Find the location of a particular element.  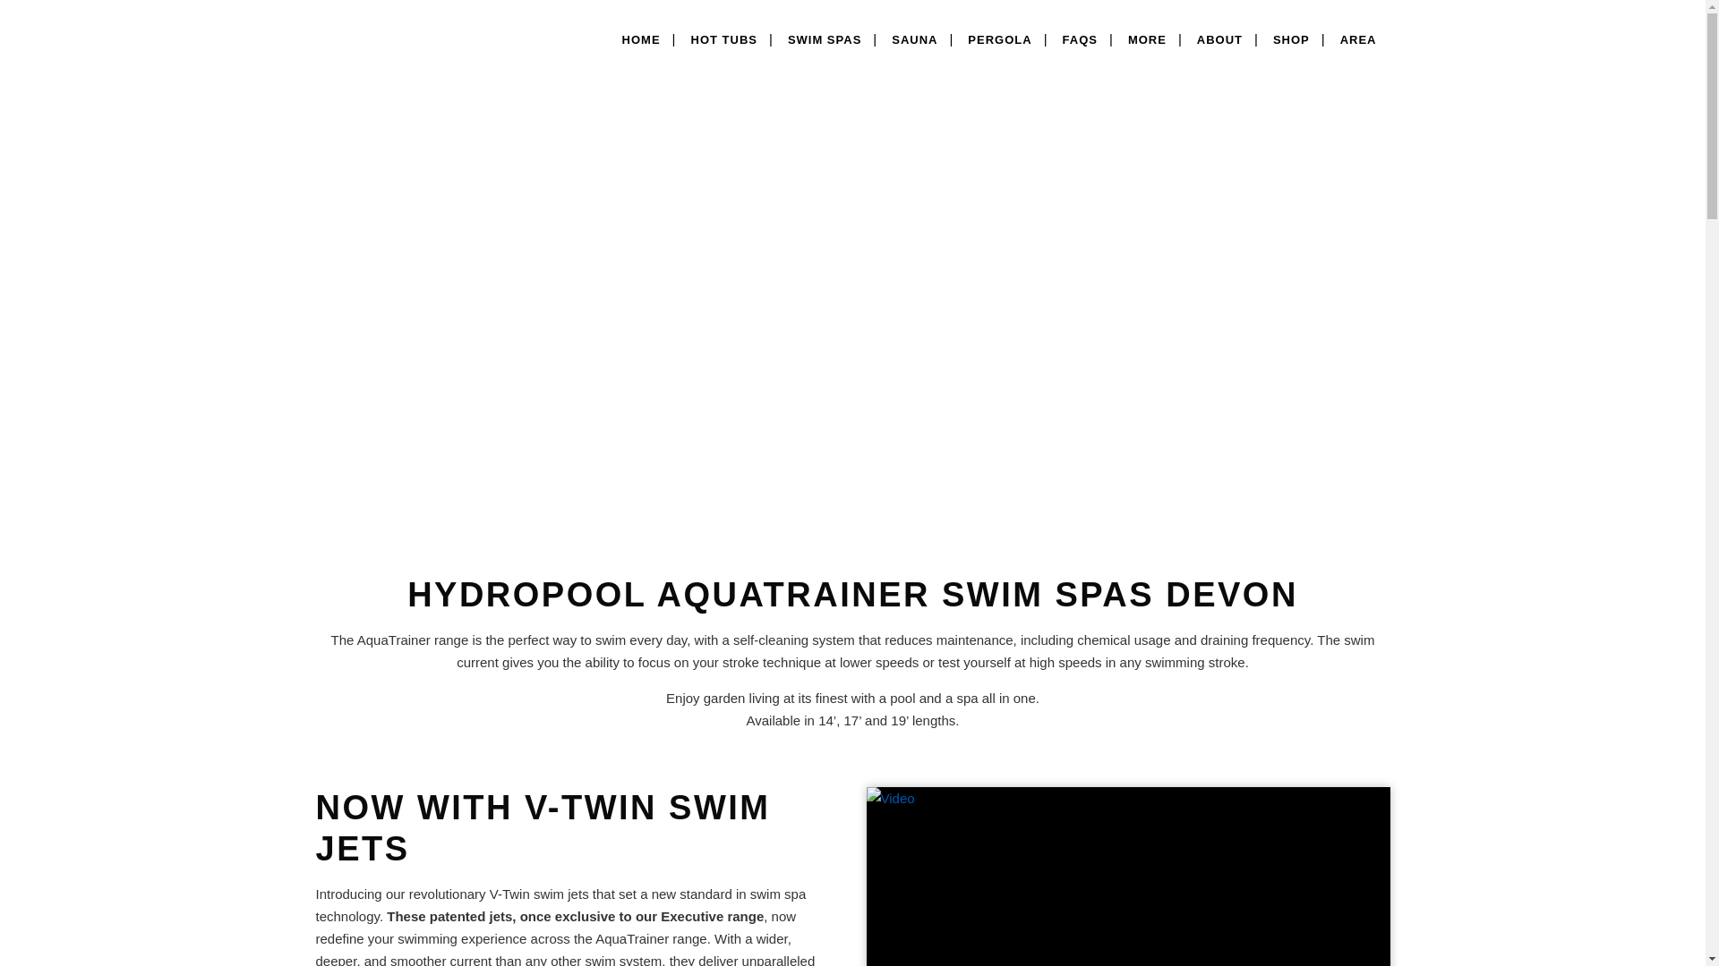

SWIM SPAS is located at coordinates (825, 39).